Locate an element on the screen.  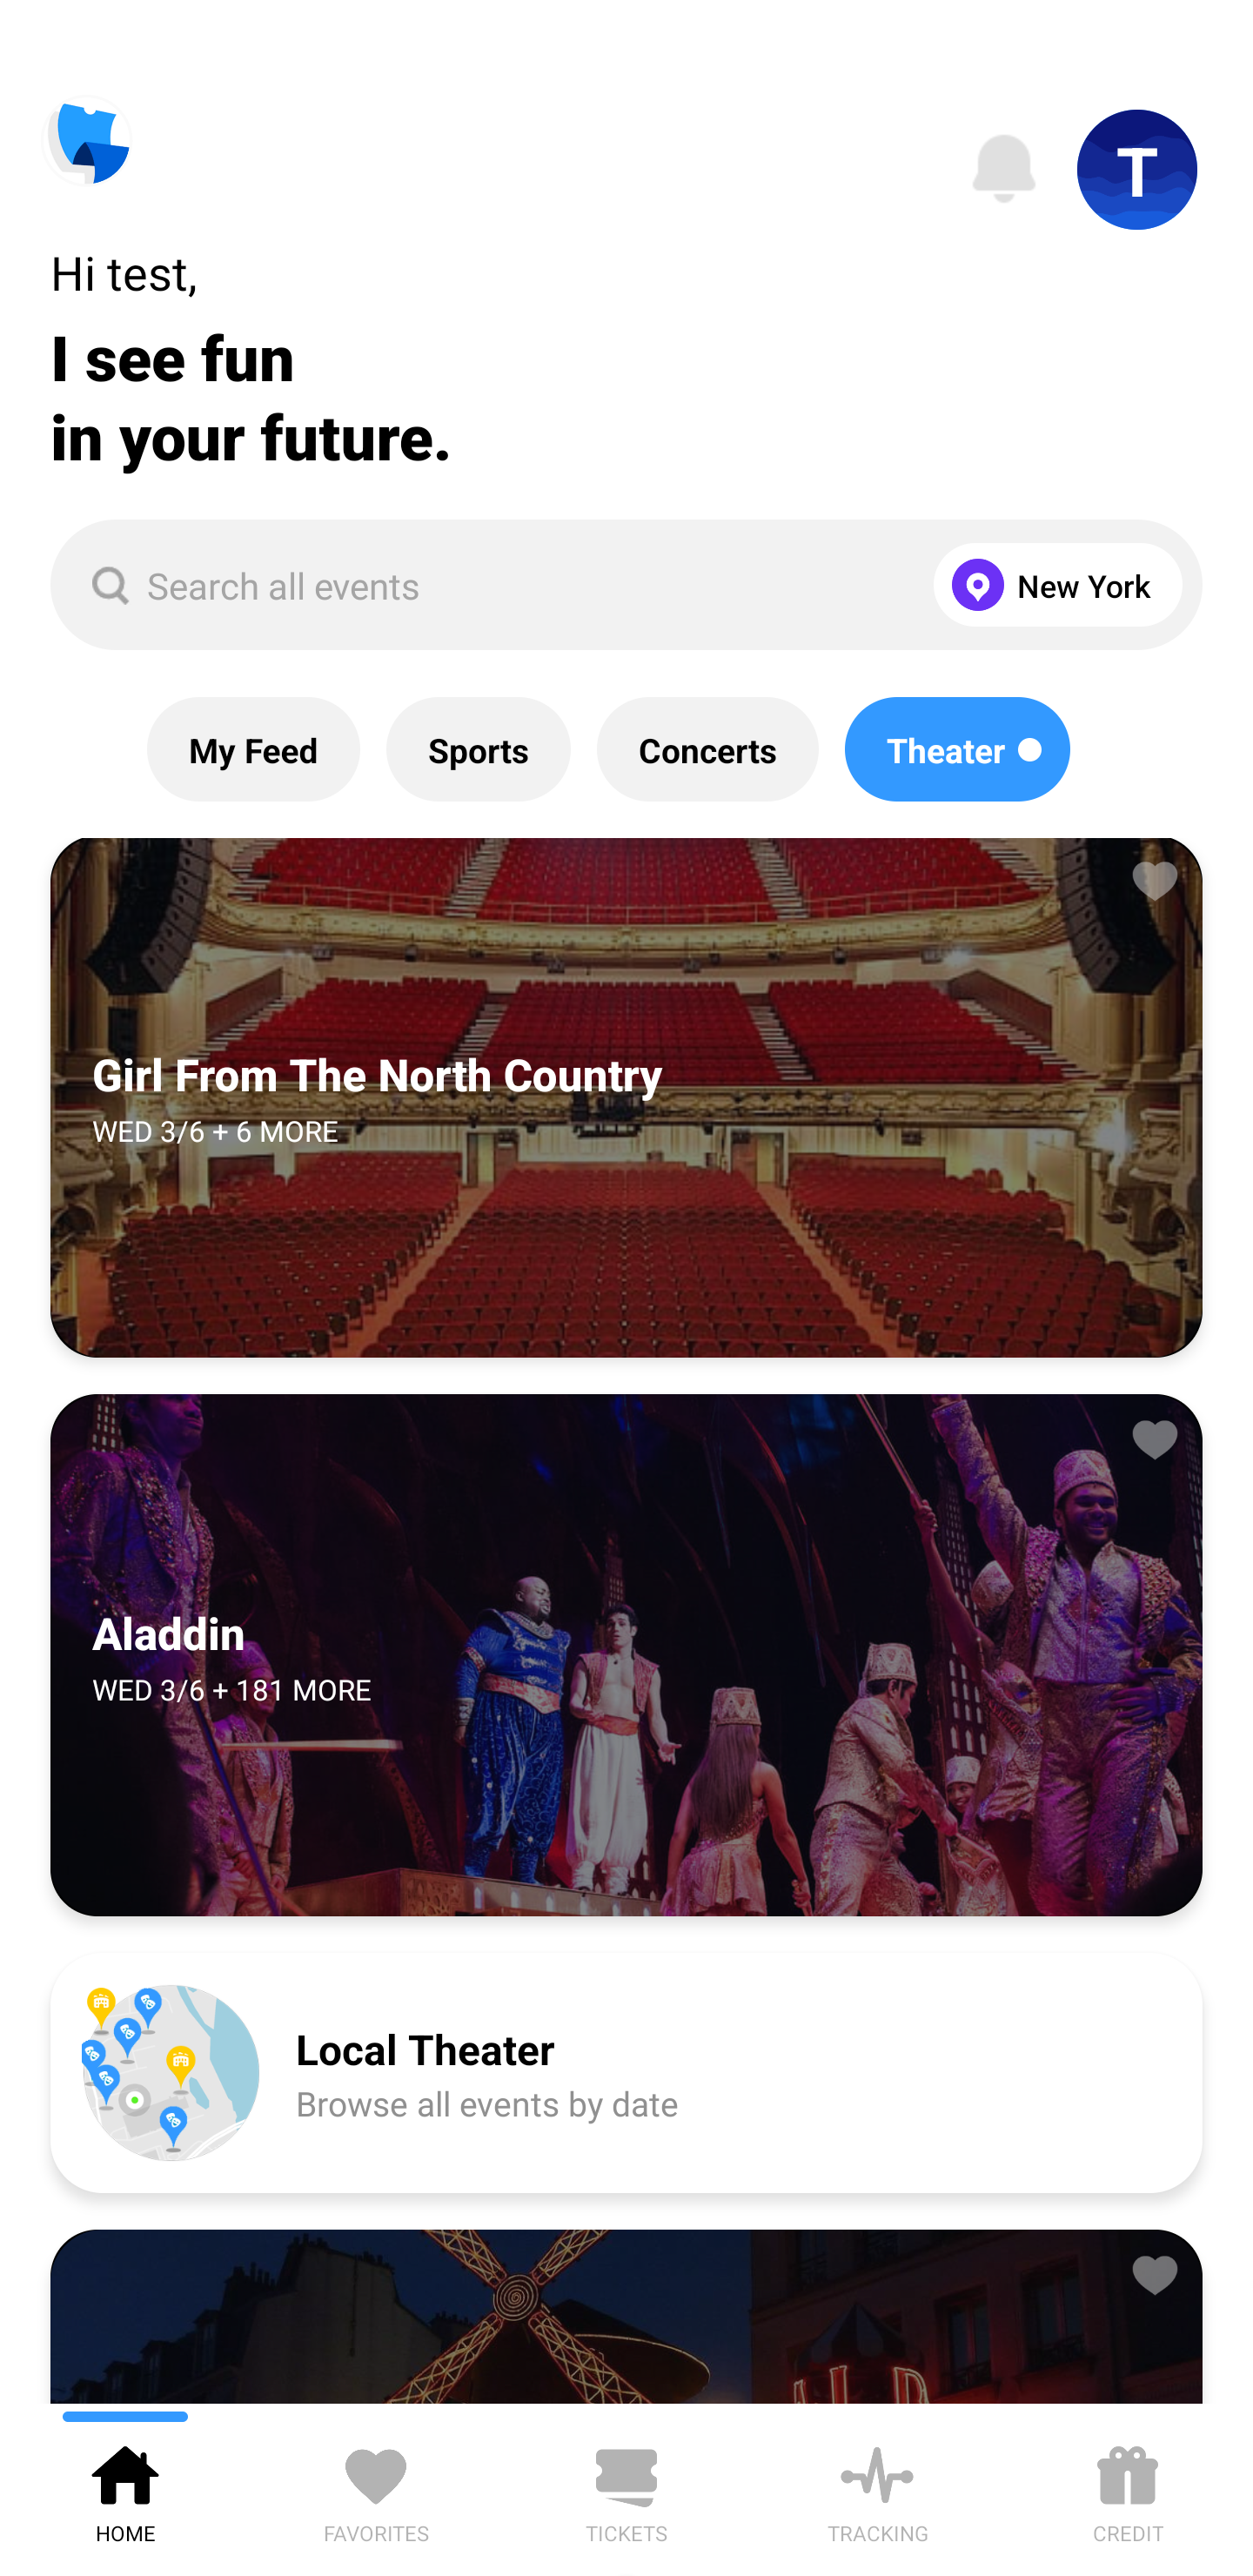
TICKETS is located at coordinates (626, 2489).